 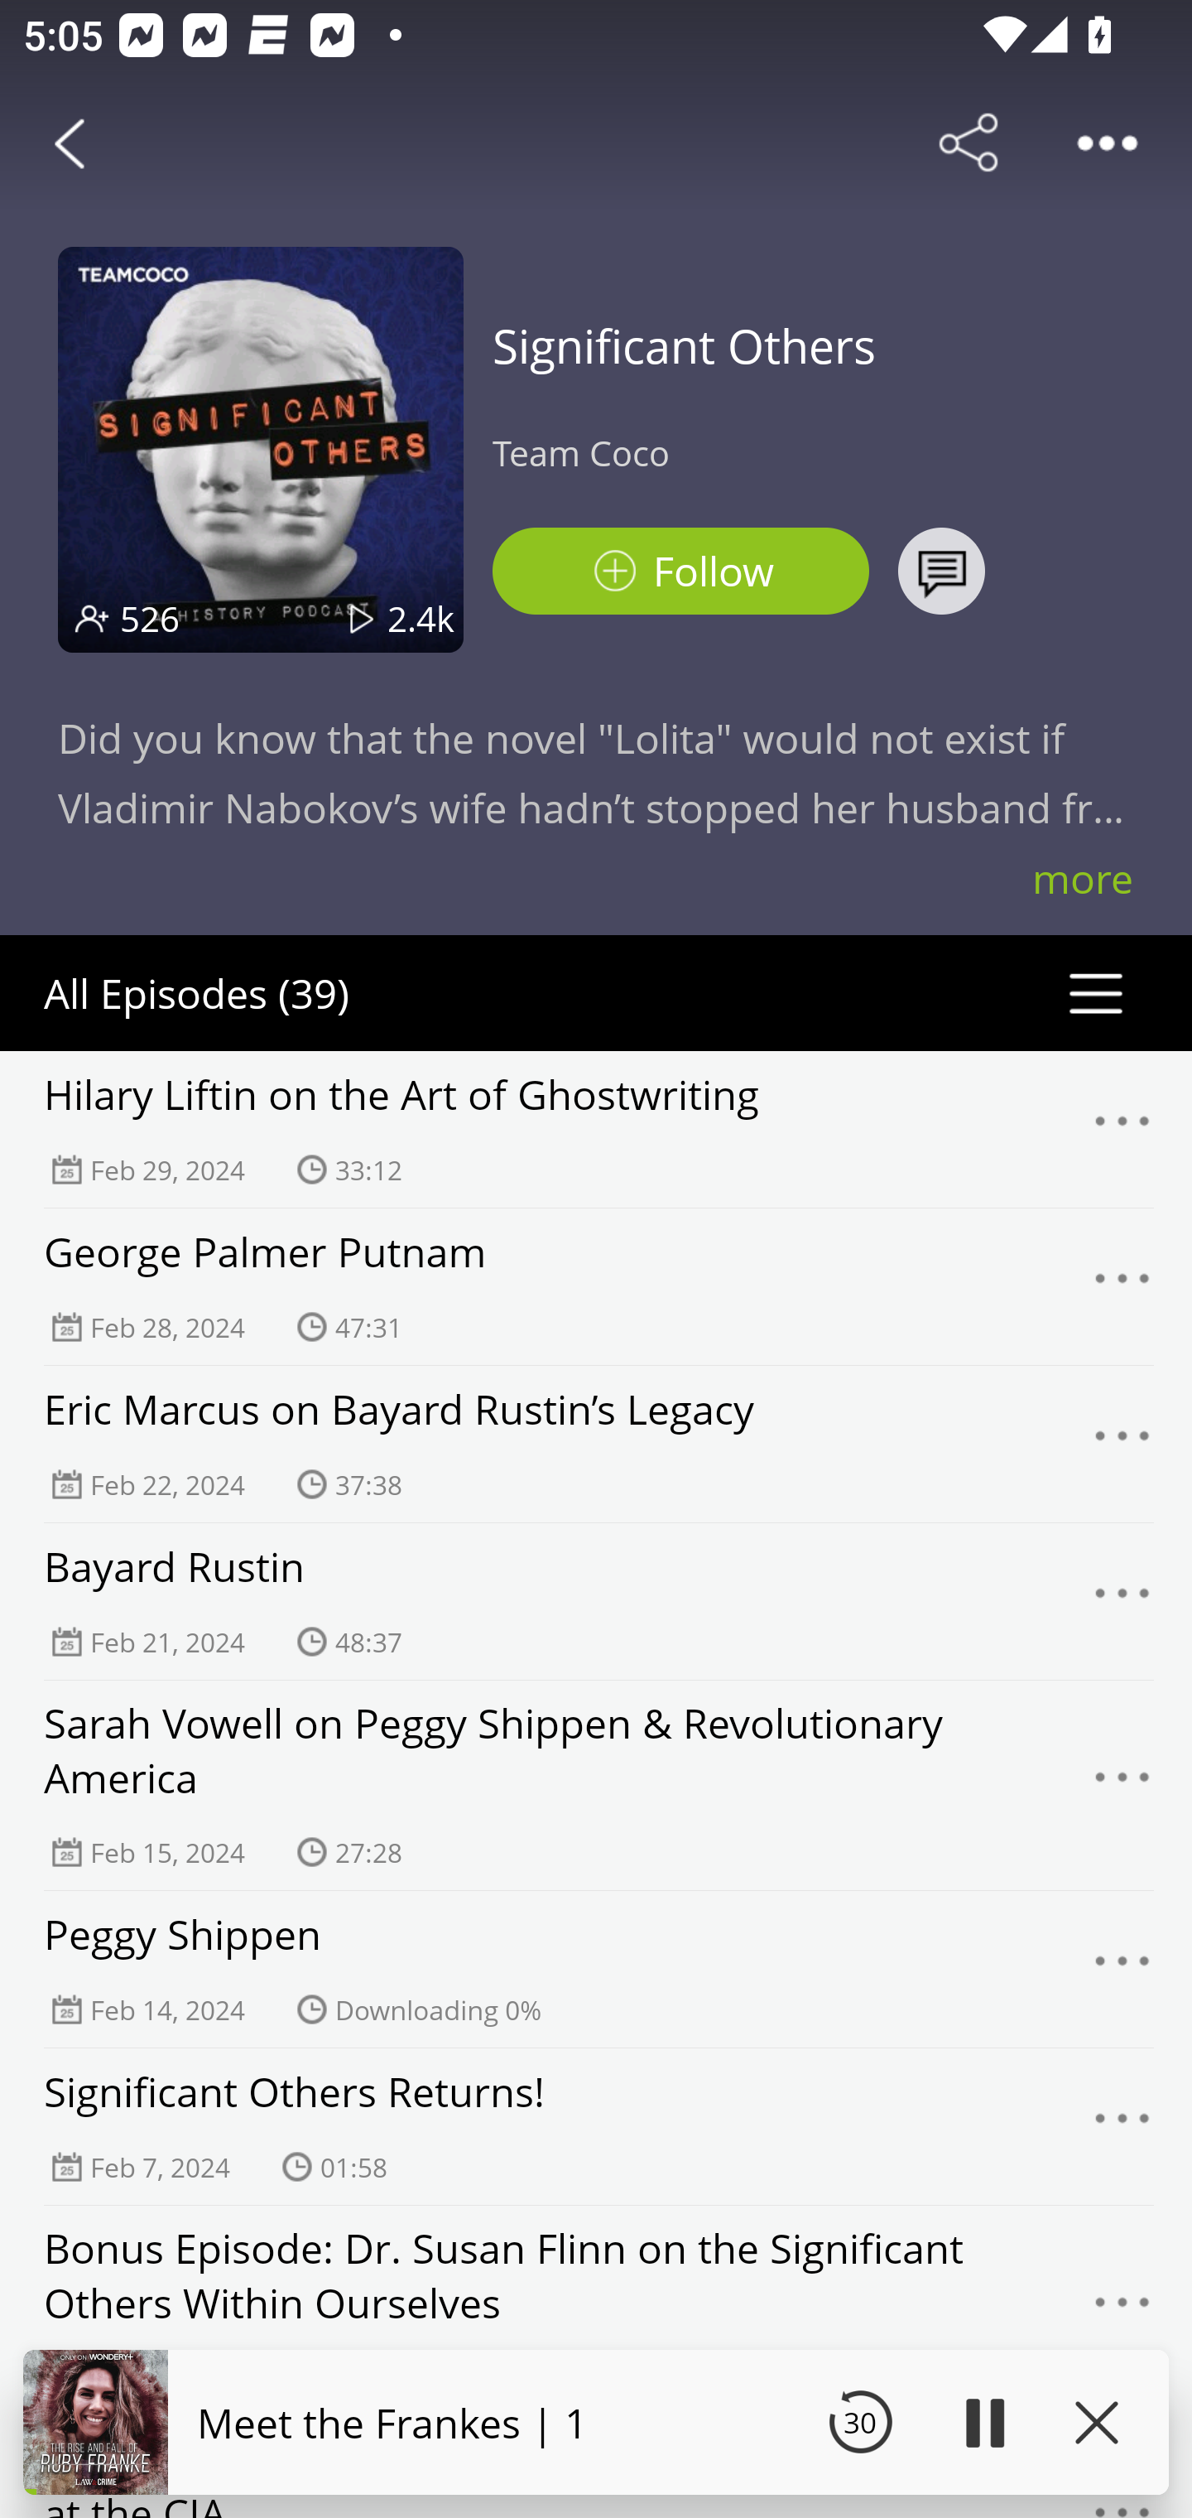 I want to click on Menu, so click(x=1122, y=1786).